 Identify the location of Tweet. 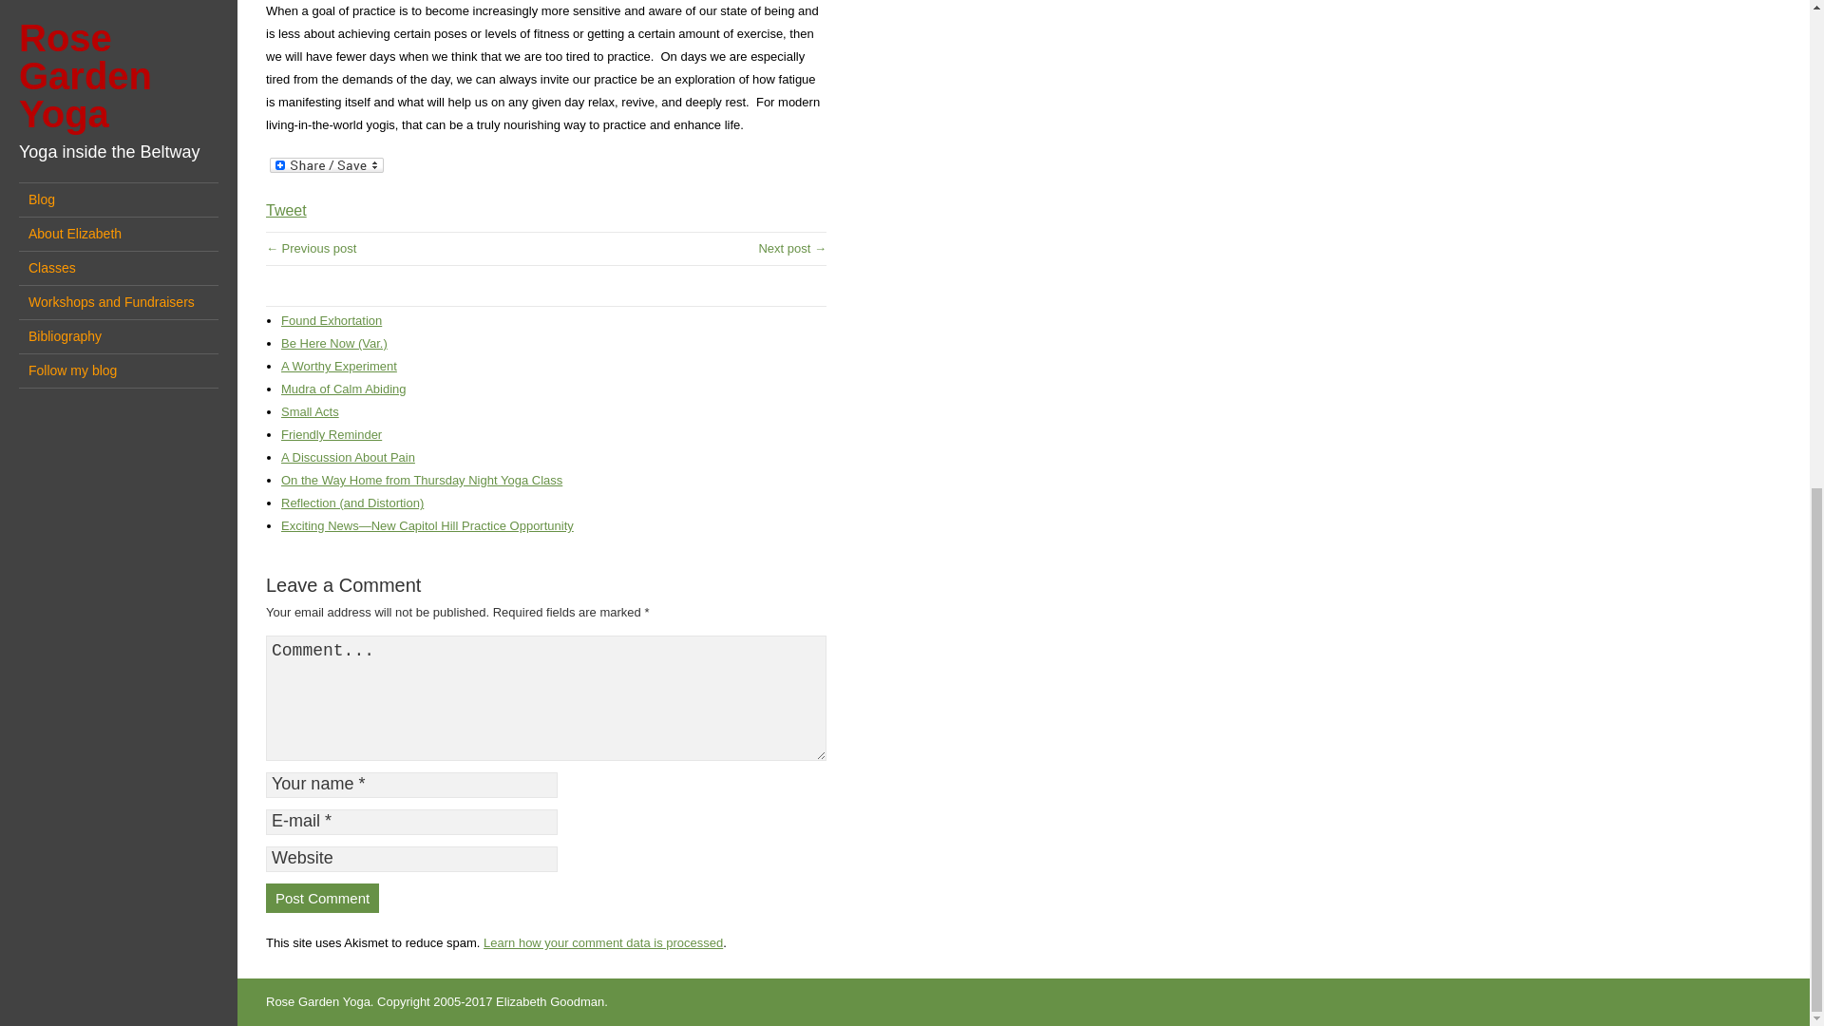
(286, 210).